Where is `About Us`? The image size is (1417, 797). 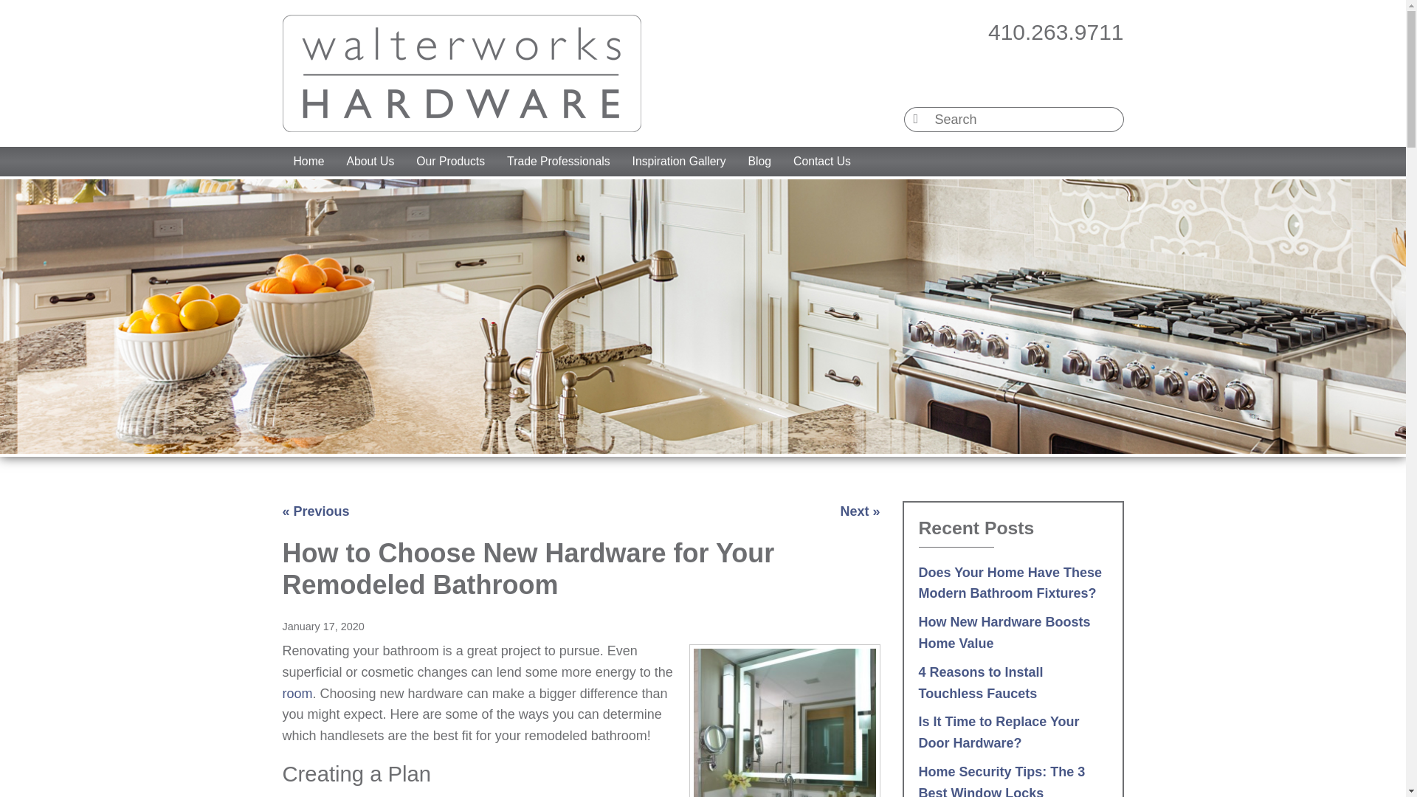 About Us is located at coordinates (370, 161).